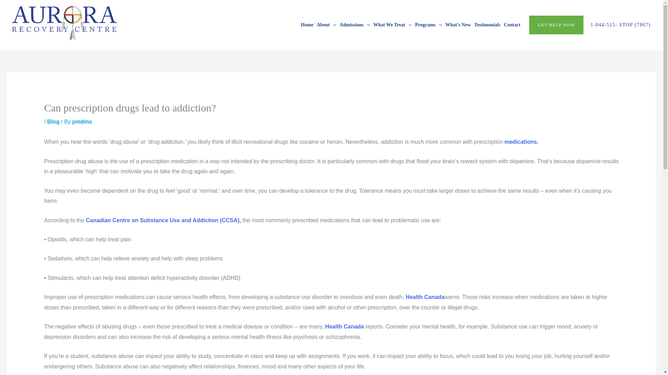  Describe the element at coordinates (307, 25) in the screenshot. I see `Home` at that location.